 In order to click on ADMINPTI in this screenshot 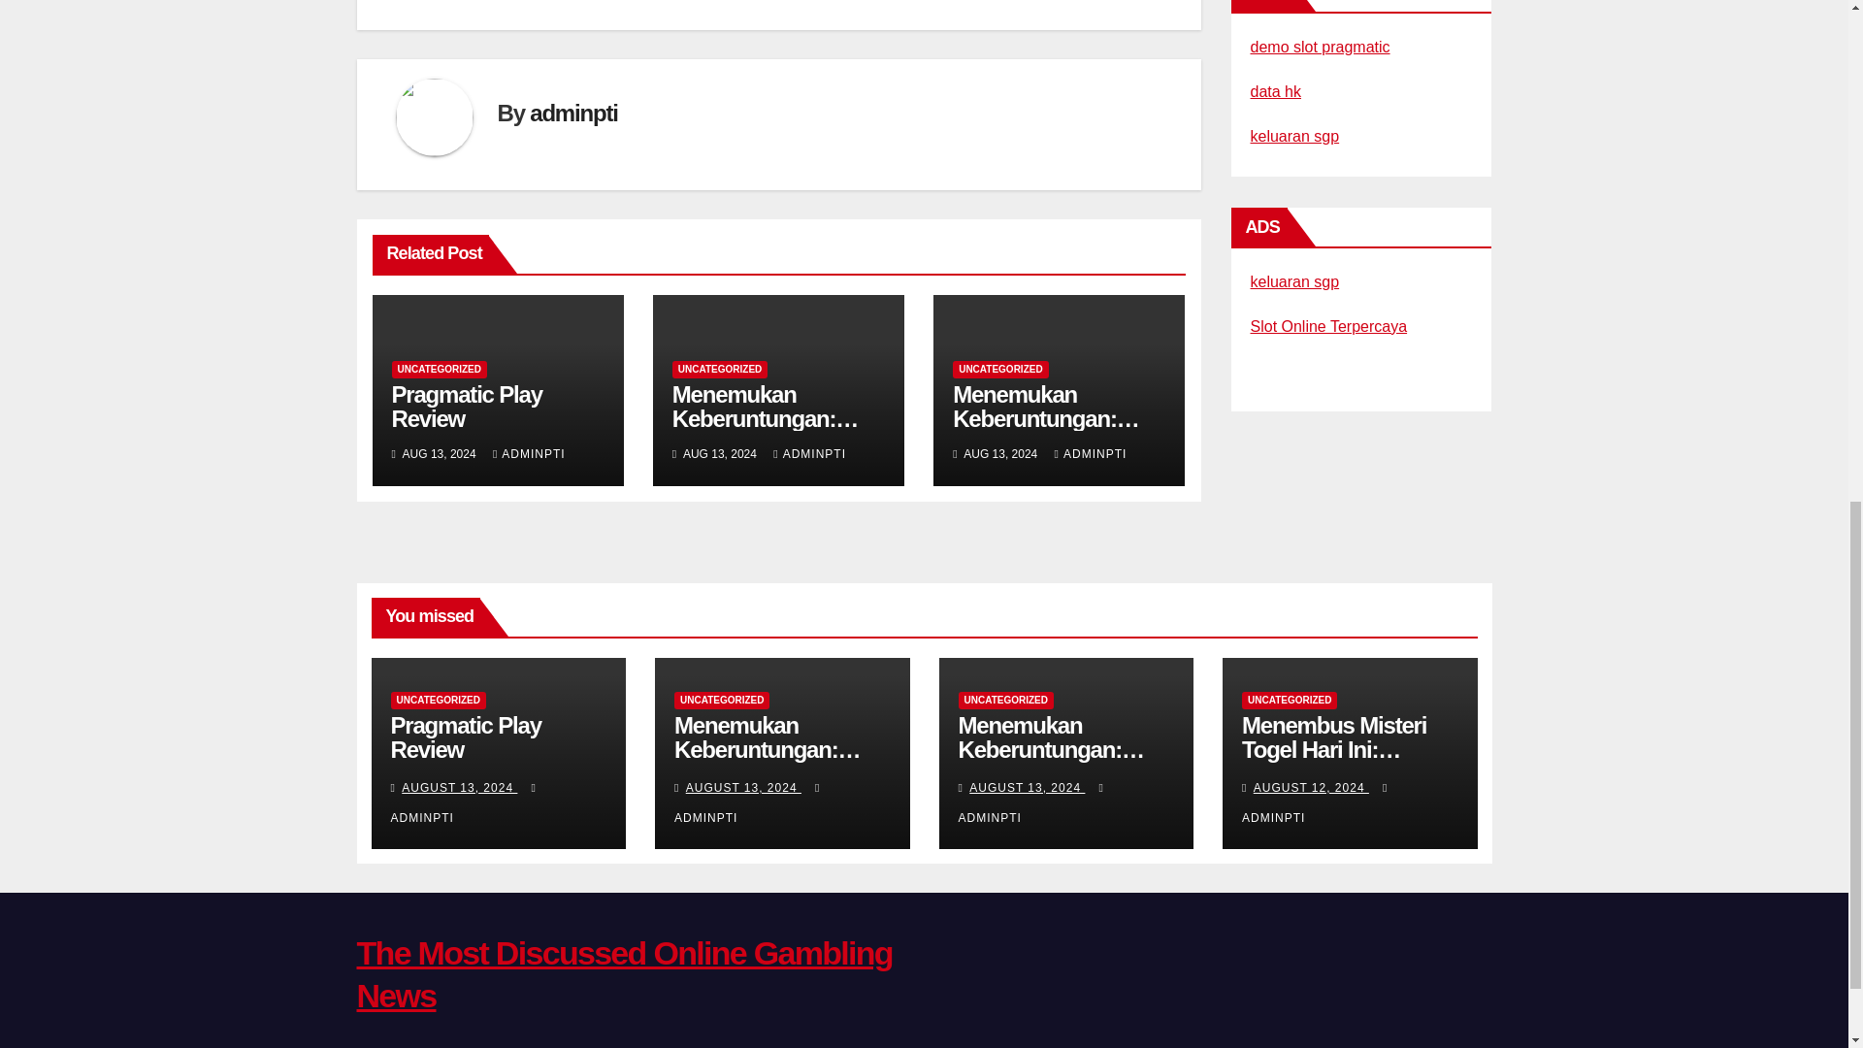, I will do `click(1091, 454)`.